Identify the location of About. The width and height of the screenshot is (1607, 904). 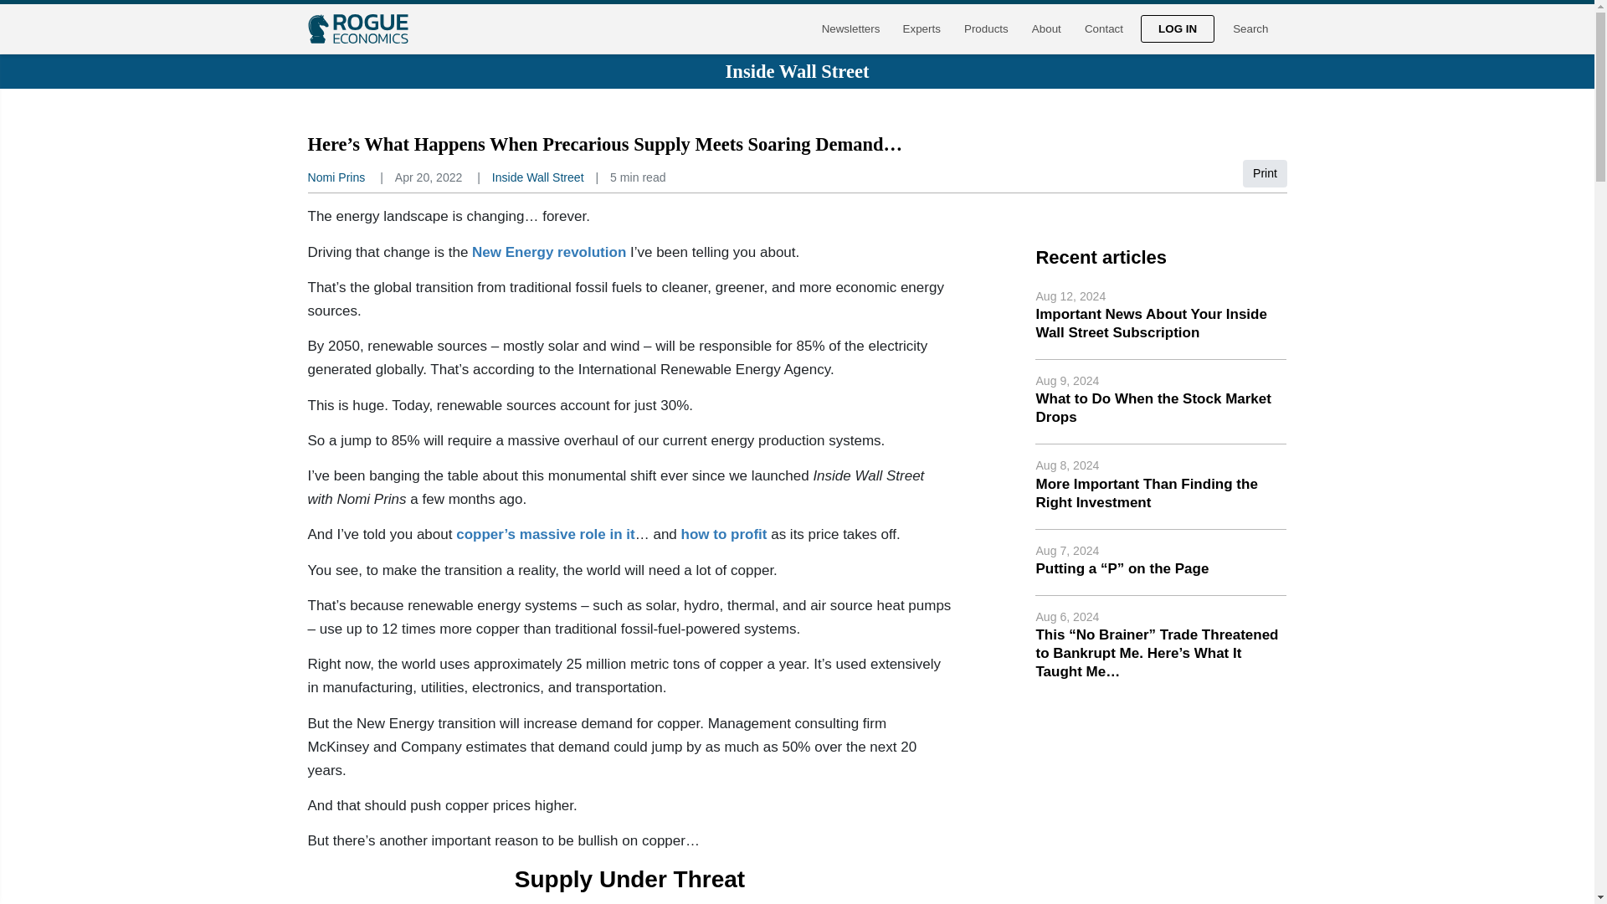
(1046, 28).